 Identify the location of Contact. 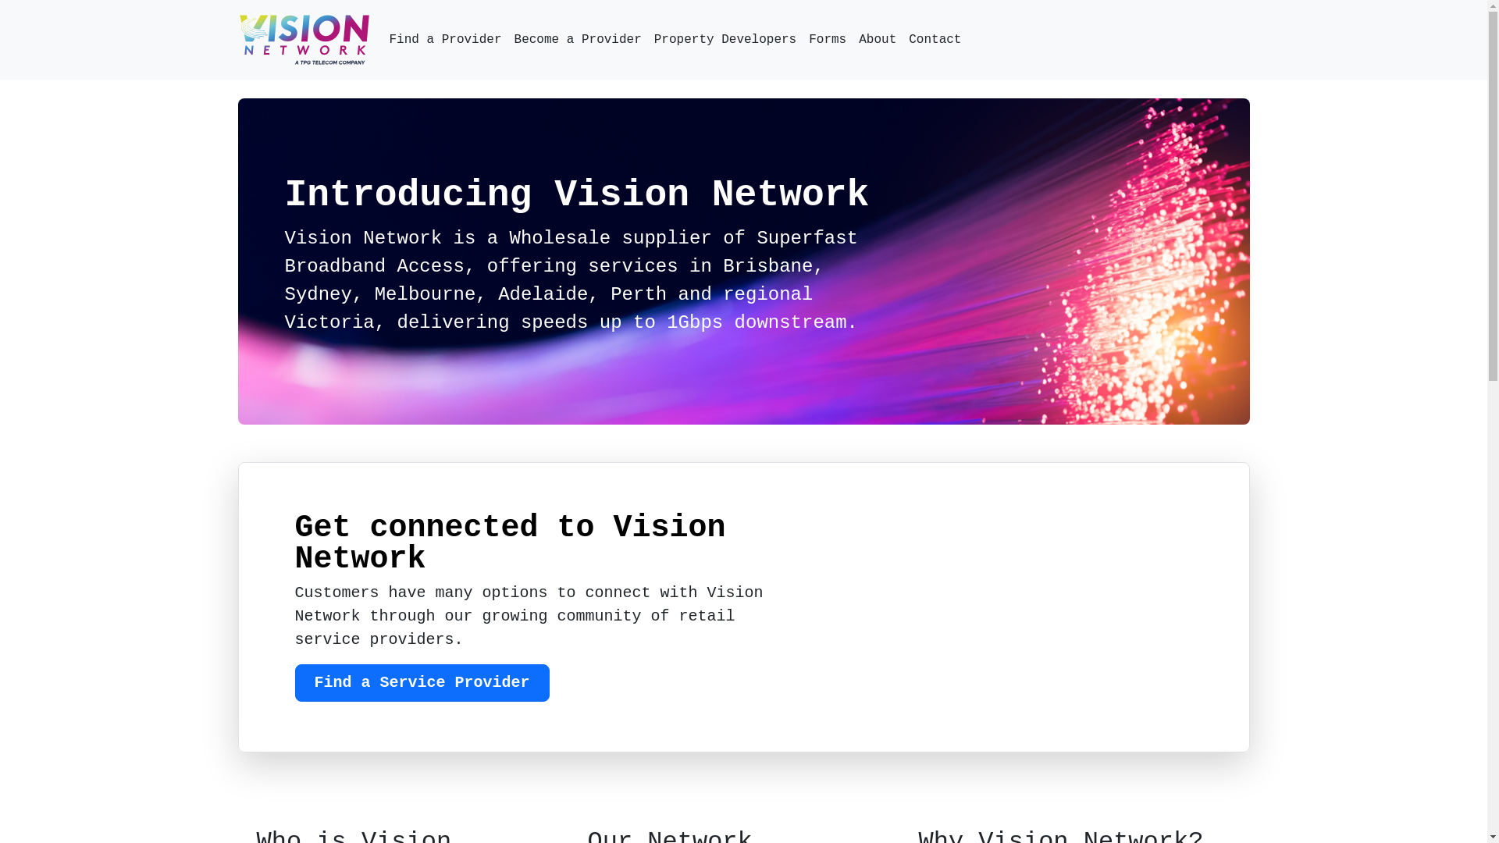
(935, 40).